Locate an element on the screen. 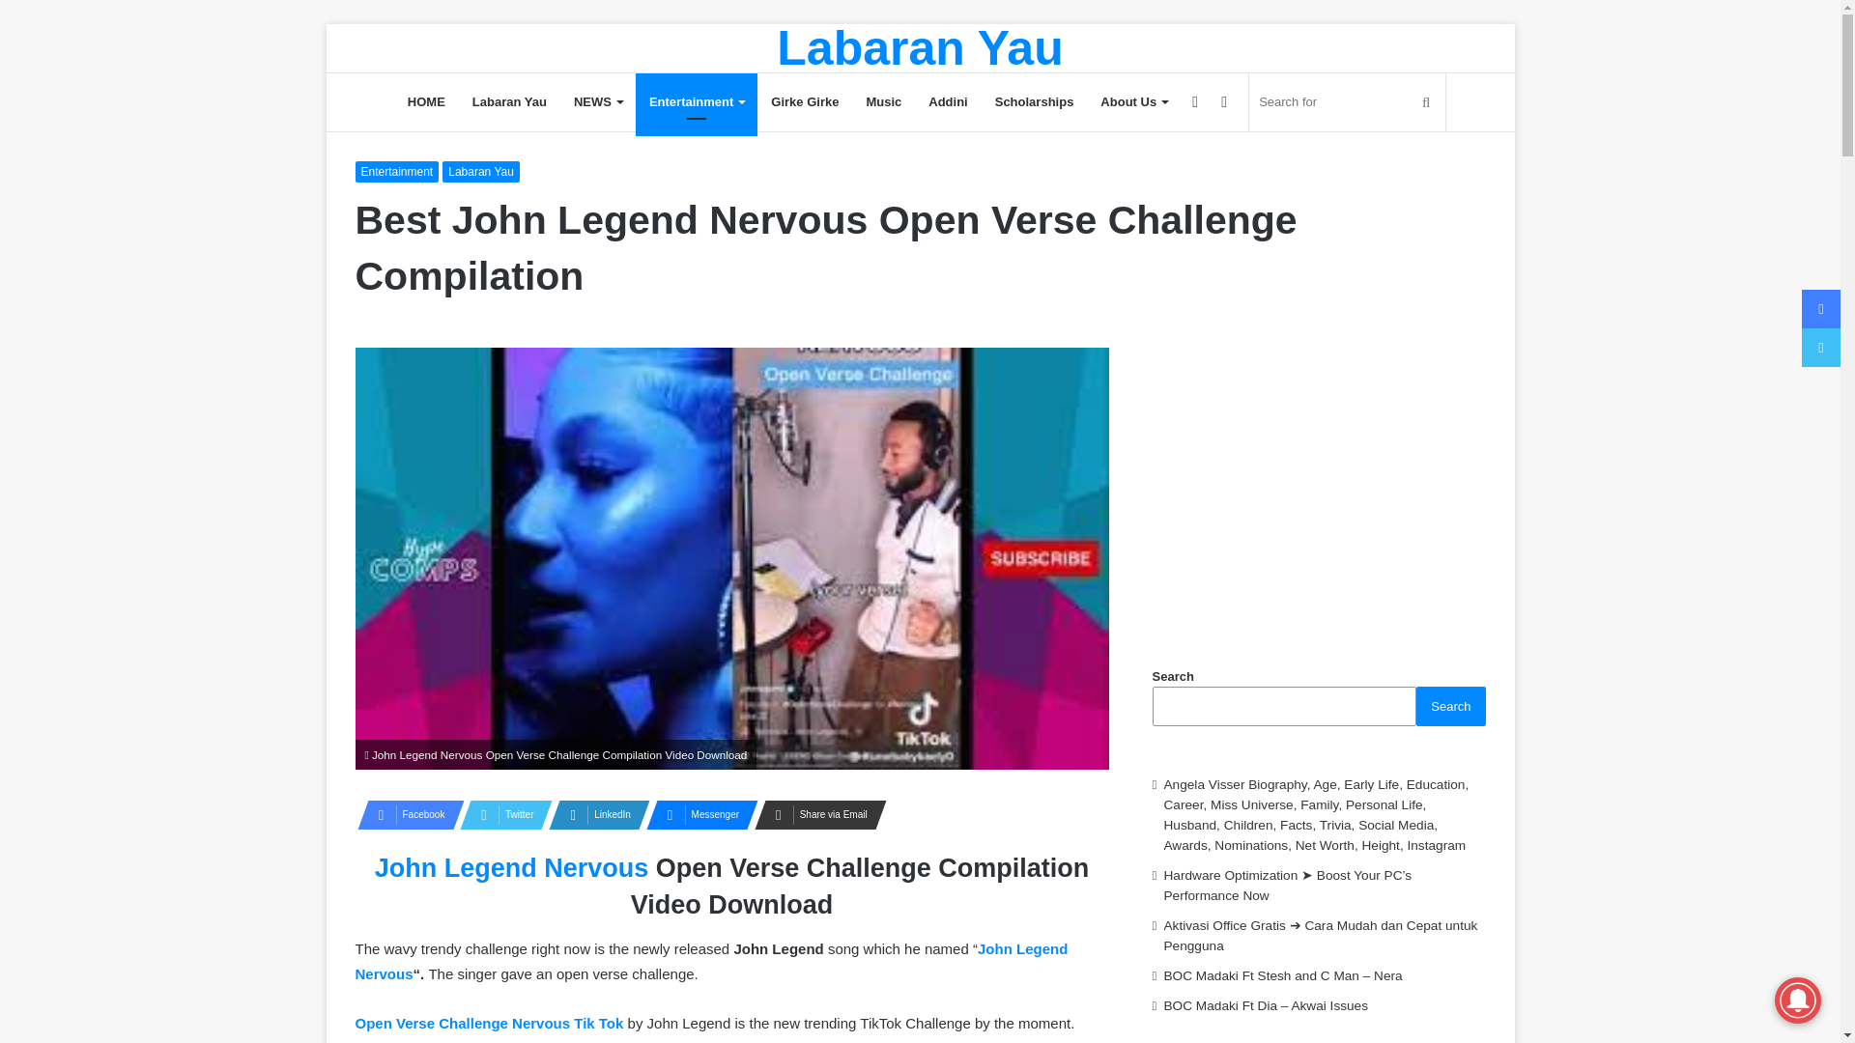  John Legend Nervous is located at coordinates (711, 962).